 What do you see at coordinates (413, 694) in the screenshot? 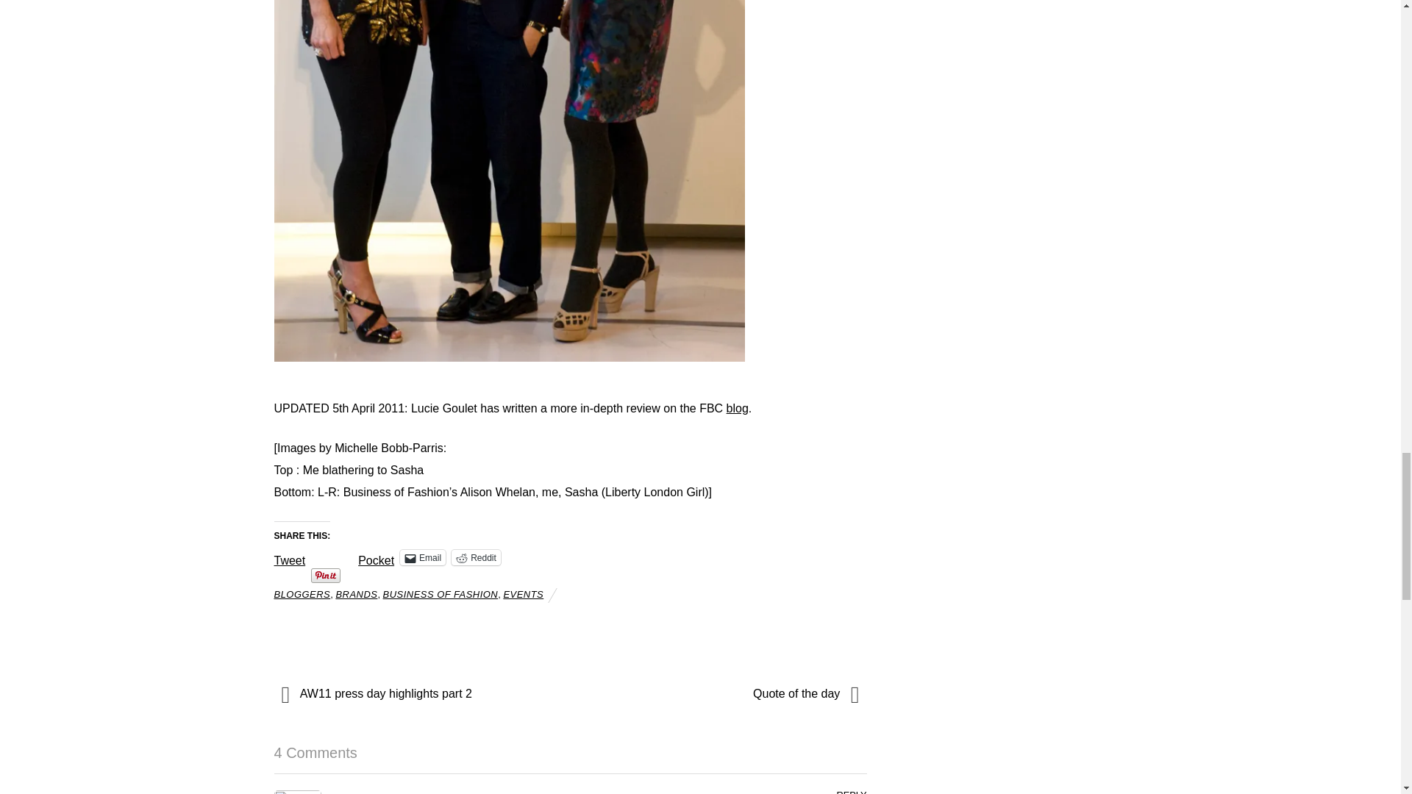
I see `AW11 press day highlights part 2` at bounding box center [413, 694].